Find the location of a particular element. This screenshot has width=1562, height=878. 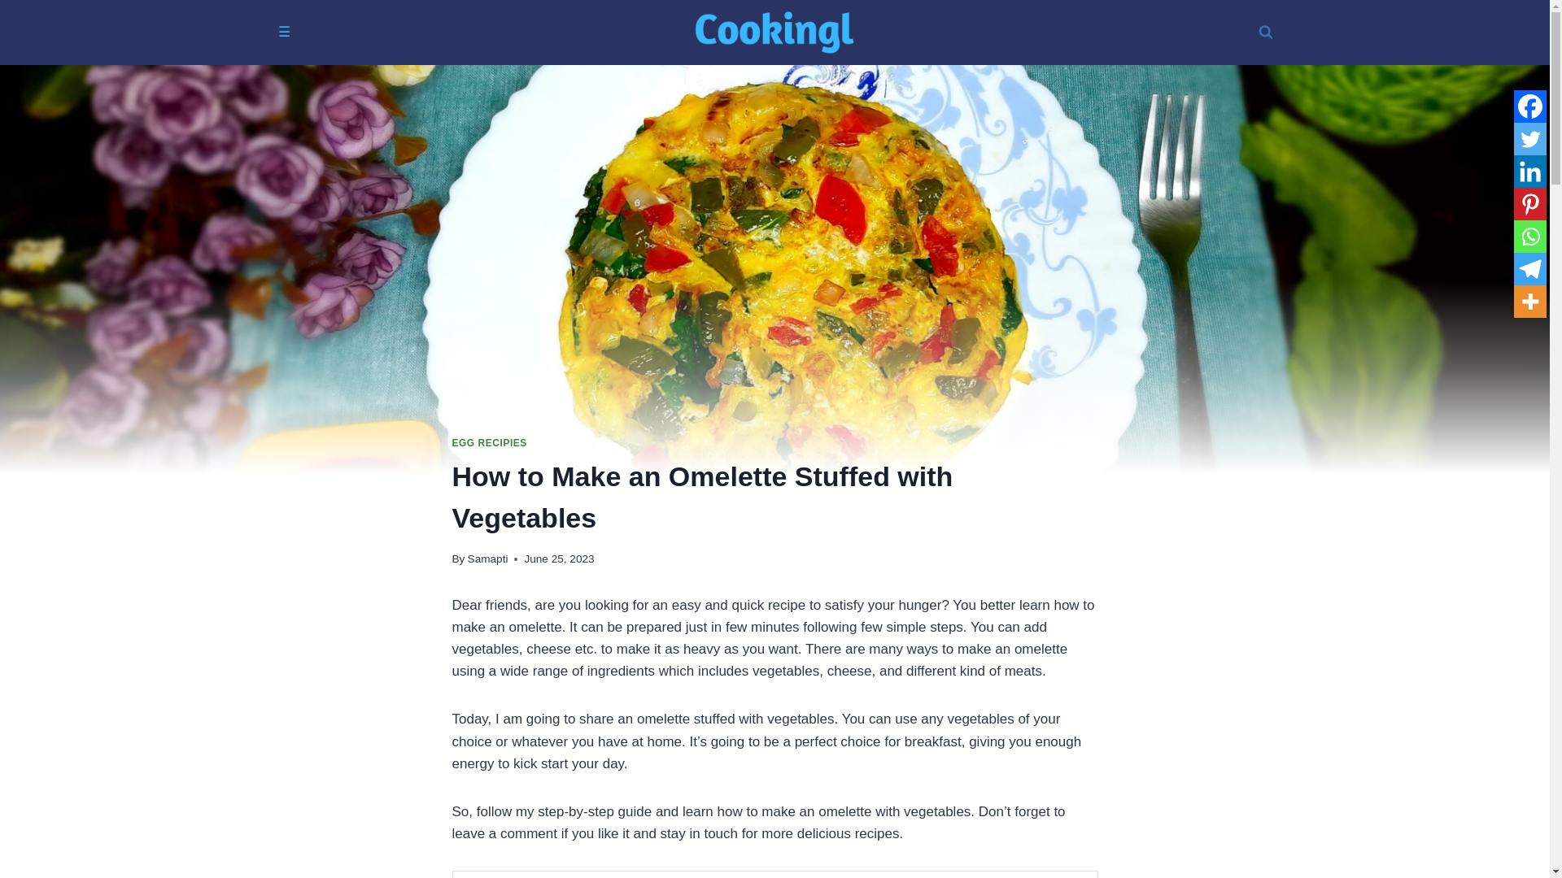

Facebook is located at coordinates (1529, 106).